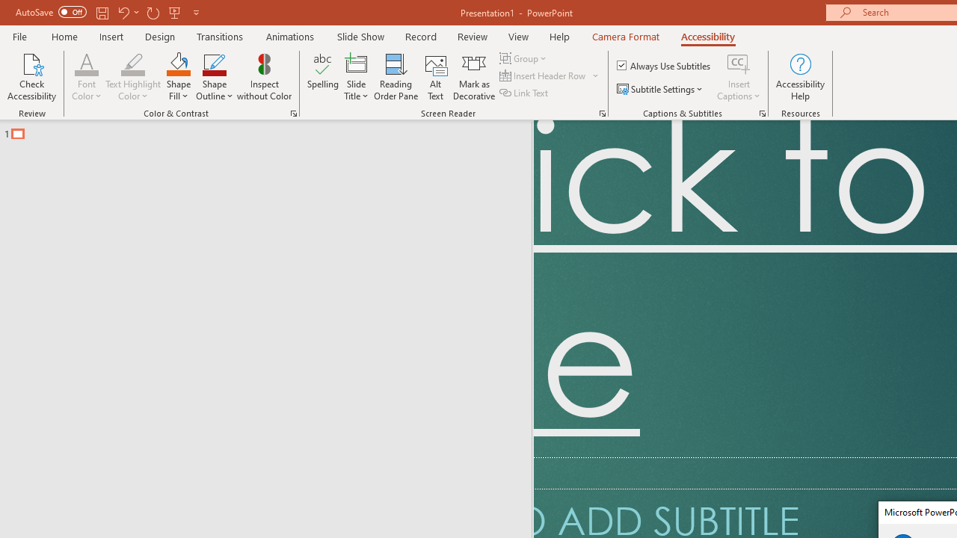 This screenshot has width=957, height=538. I want to click on Reading Order Pane, so click(396, 76).